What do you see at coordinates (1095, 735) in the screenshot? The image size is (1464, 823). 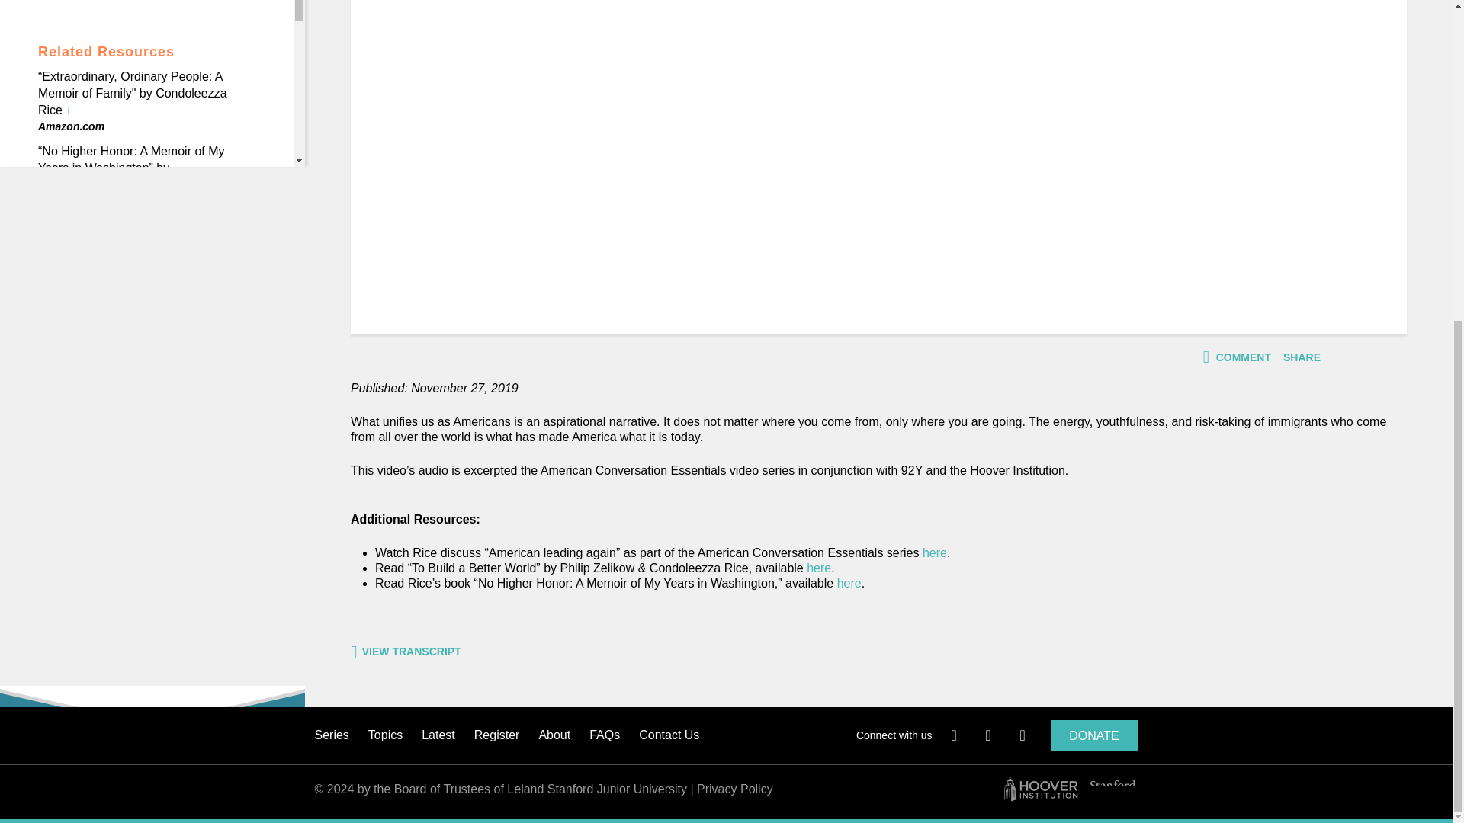 I see `DONATE` at bounding box center [1095, 735].